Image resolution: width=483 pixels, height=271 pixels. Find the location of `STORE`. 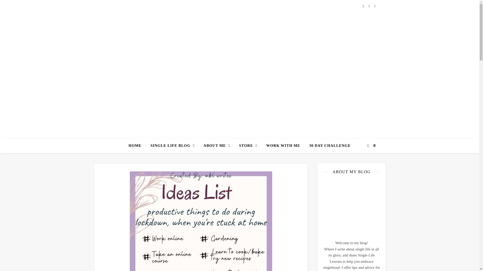

STORE is located at coordinates (248, 146).